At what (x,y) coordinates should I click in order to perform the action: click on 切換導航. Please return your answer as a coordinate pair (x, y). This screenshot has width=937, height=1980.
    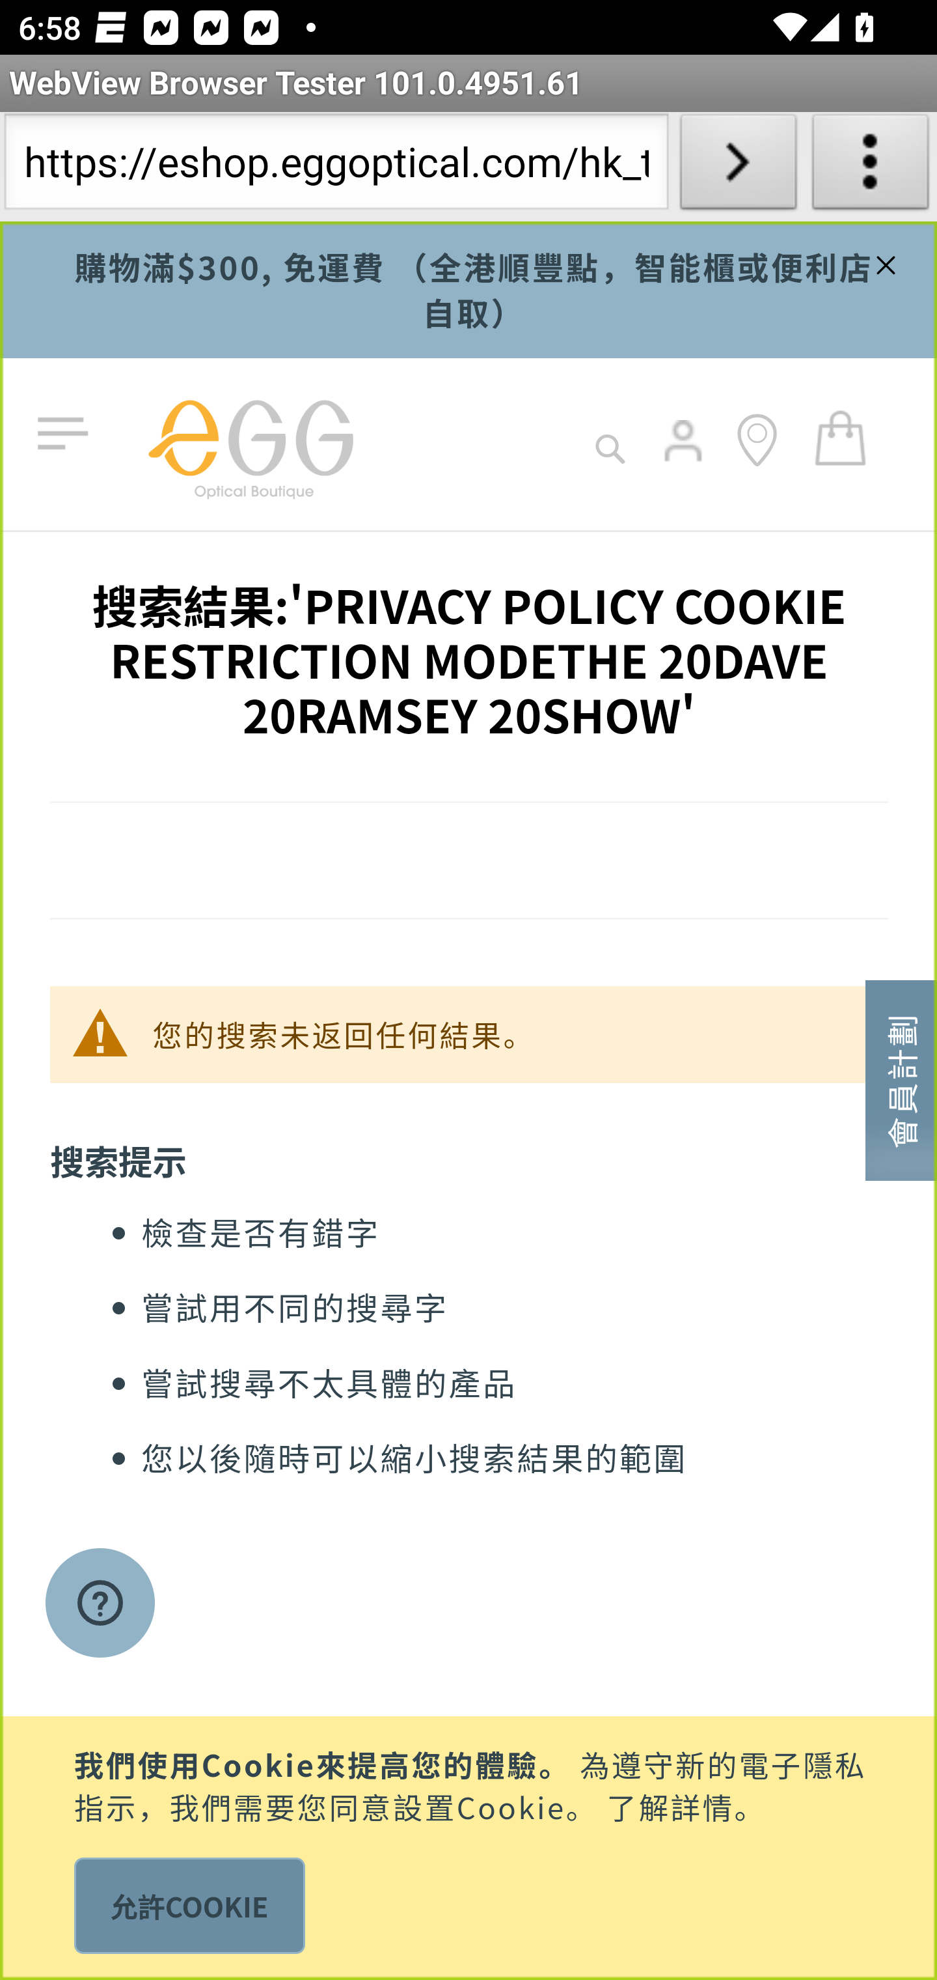
    Looking at the image, I should click on (68, 434).